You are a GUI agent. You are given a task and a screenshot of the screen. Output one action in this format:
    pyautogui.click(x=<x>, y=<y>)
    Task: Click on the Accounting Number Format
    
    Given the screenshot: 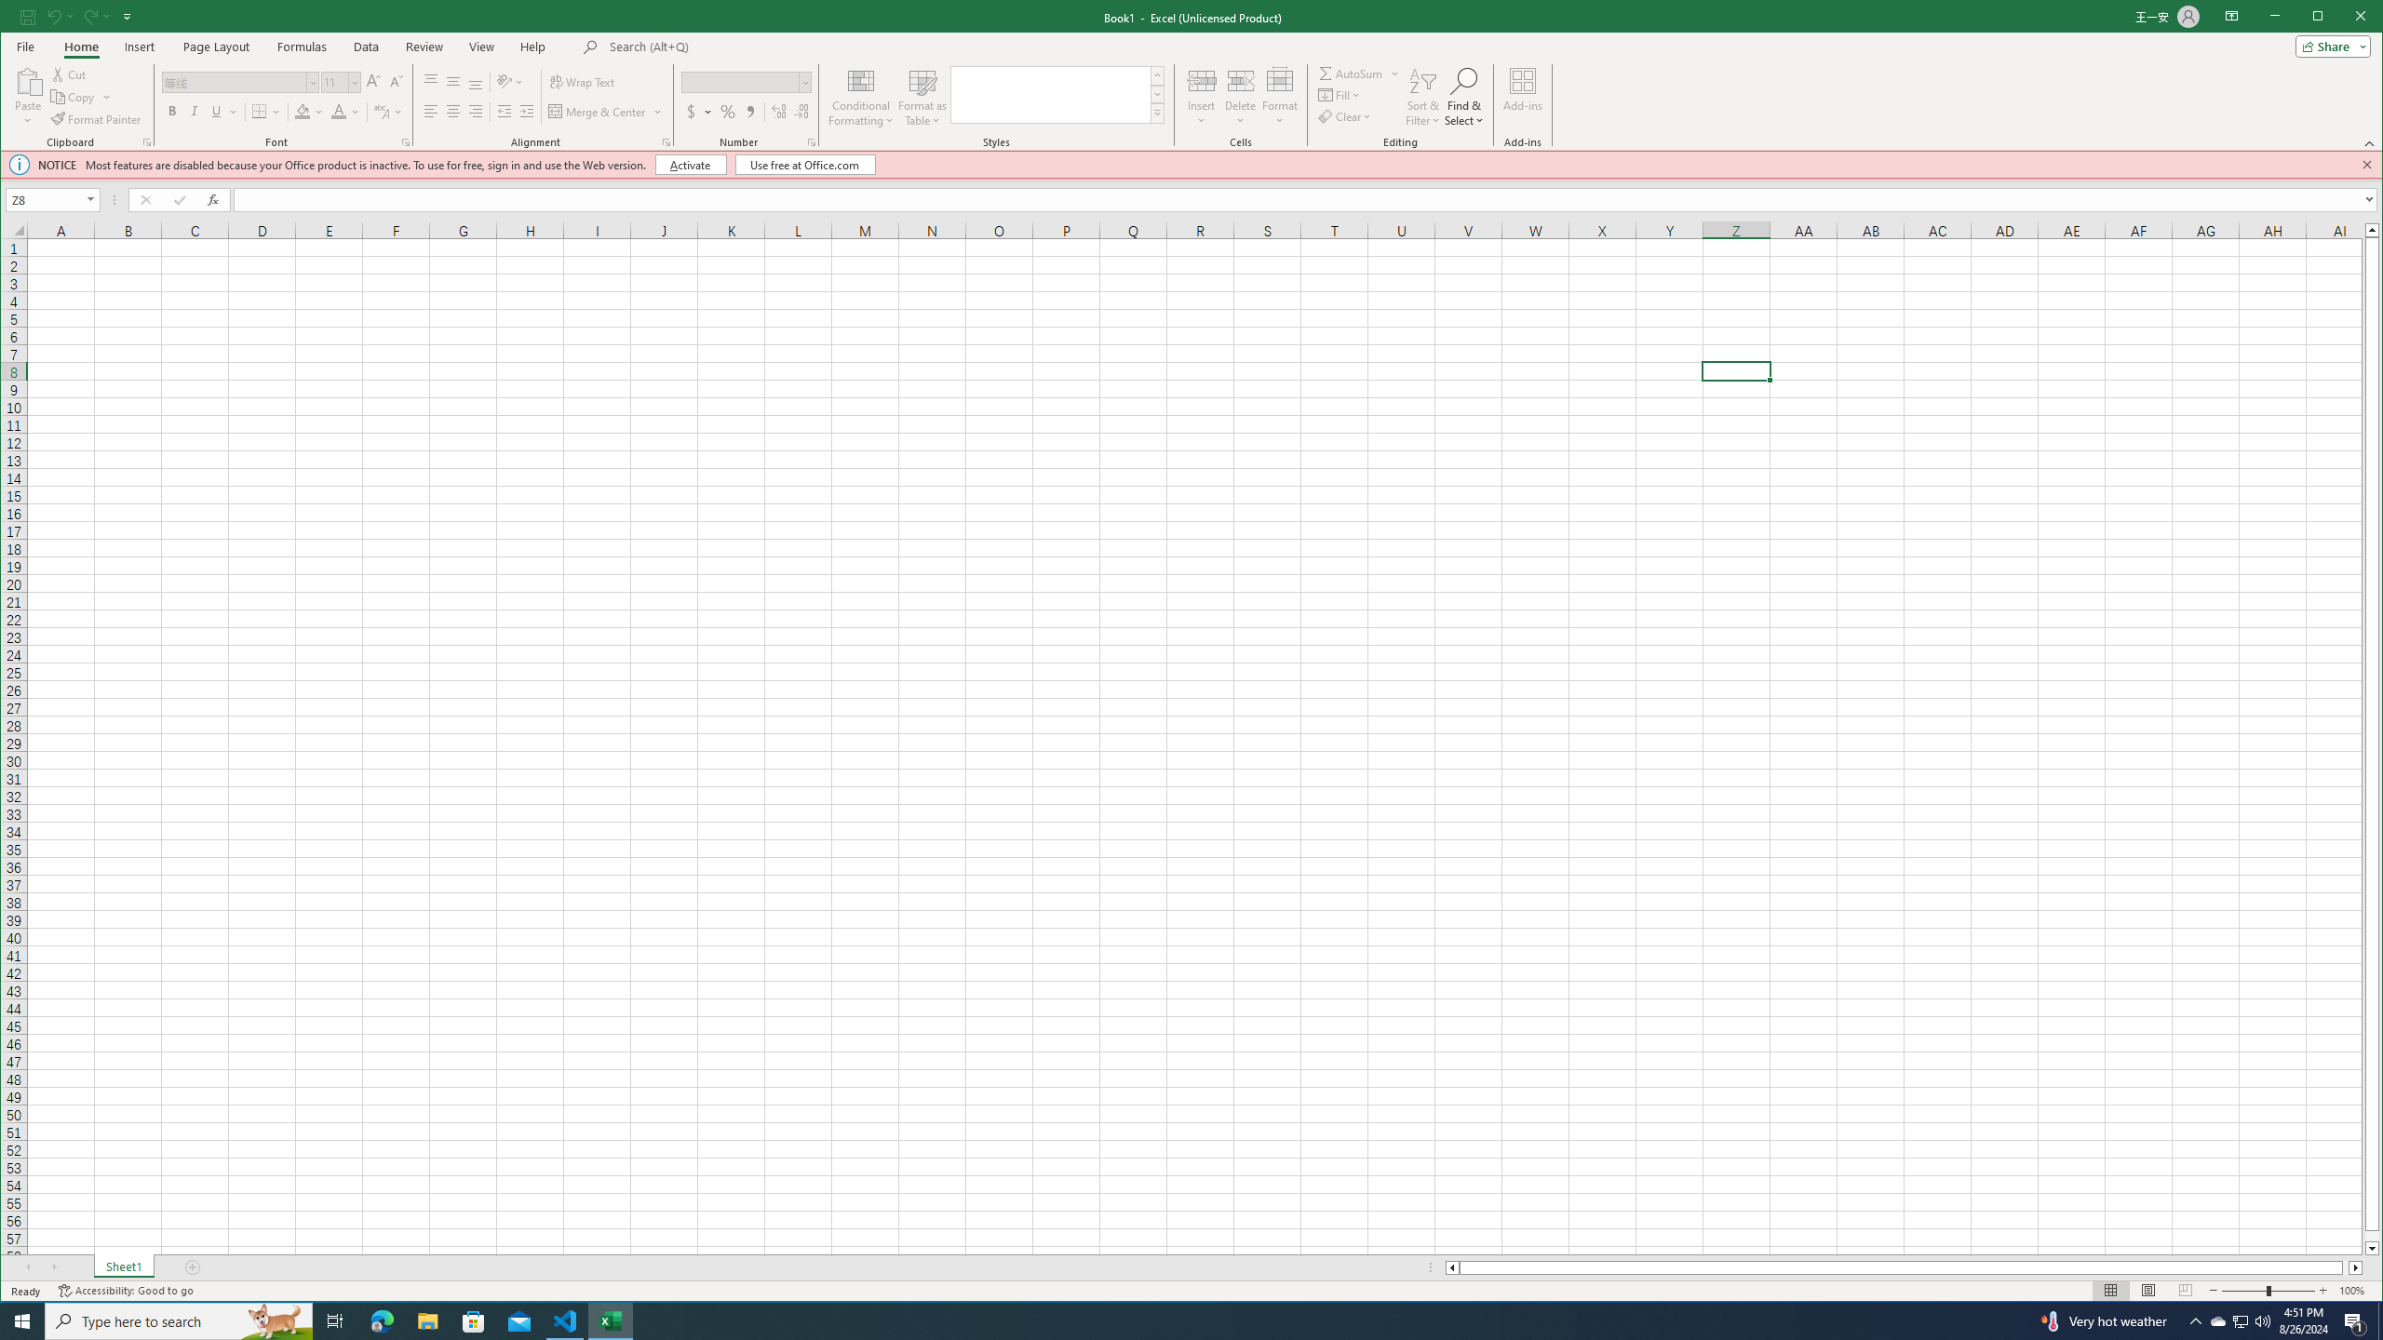 What is the action you would take?
    pyautogui.click(x=693, y=112)
    